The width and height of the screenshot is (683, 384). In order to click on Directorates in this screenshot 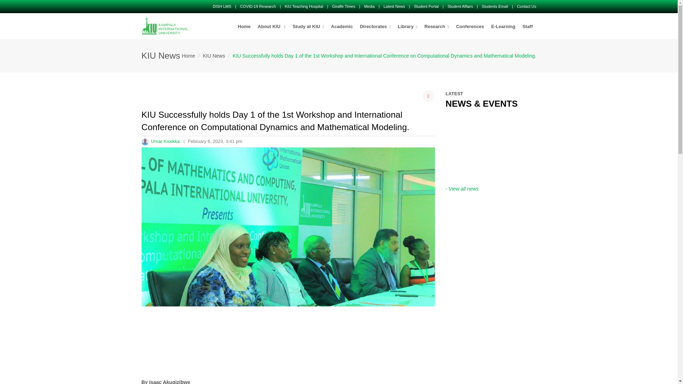, I will do `click(375, 27)`.